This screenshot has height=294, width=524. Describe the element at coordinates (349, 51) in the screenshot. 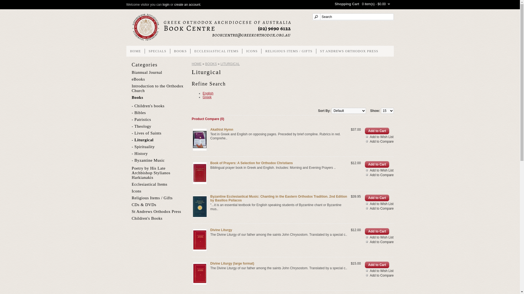

I see `ST ANDREWS ORTHODOX PRESS` at that location.